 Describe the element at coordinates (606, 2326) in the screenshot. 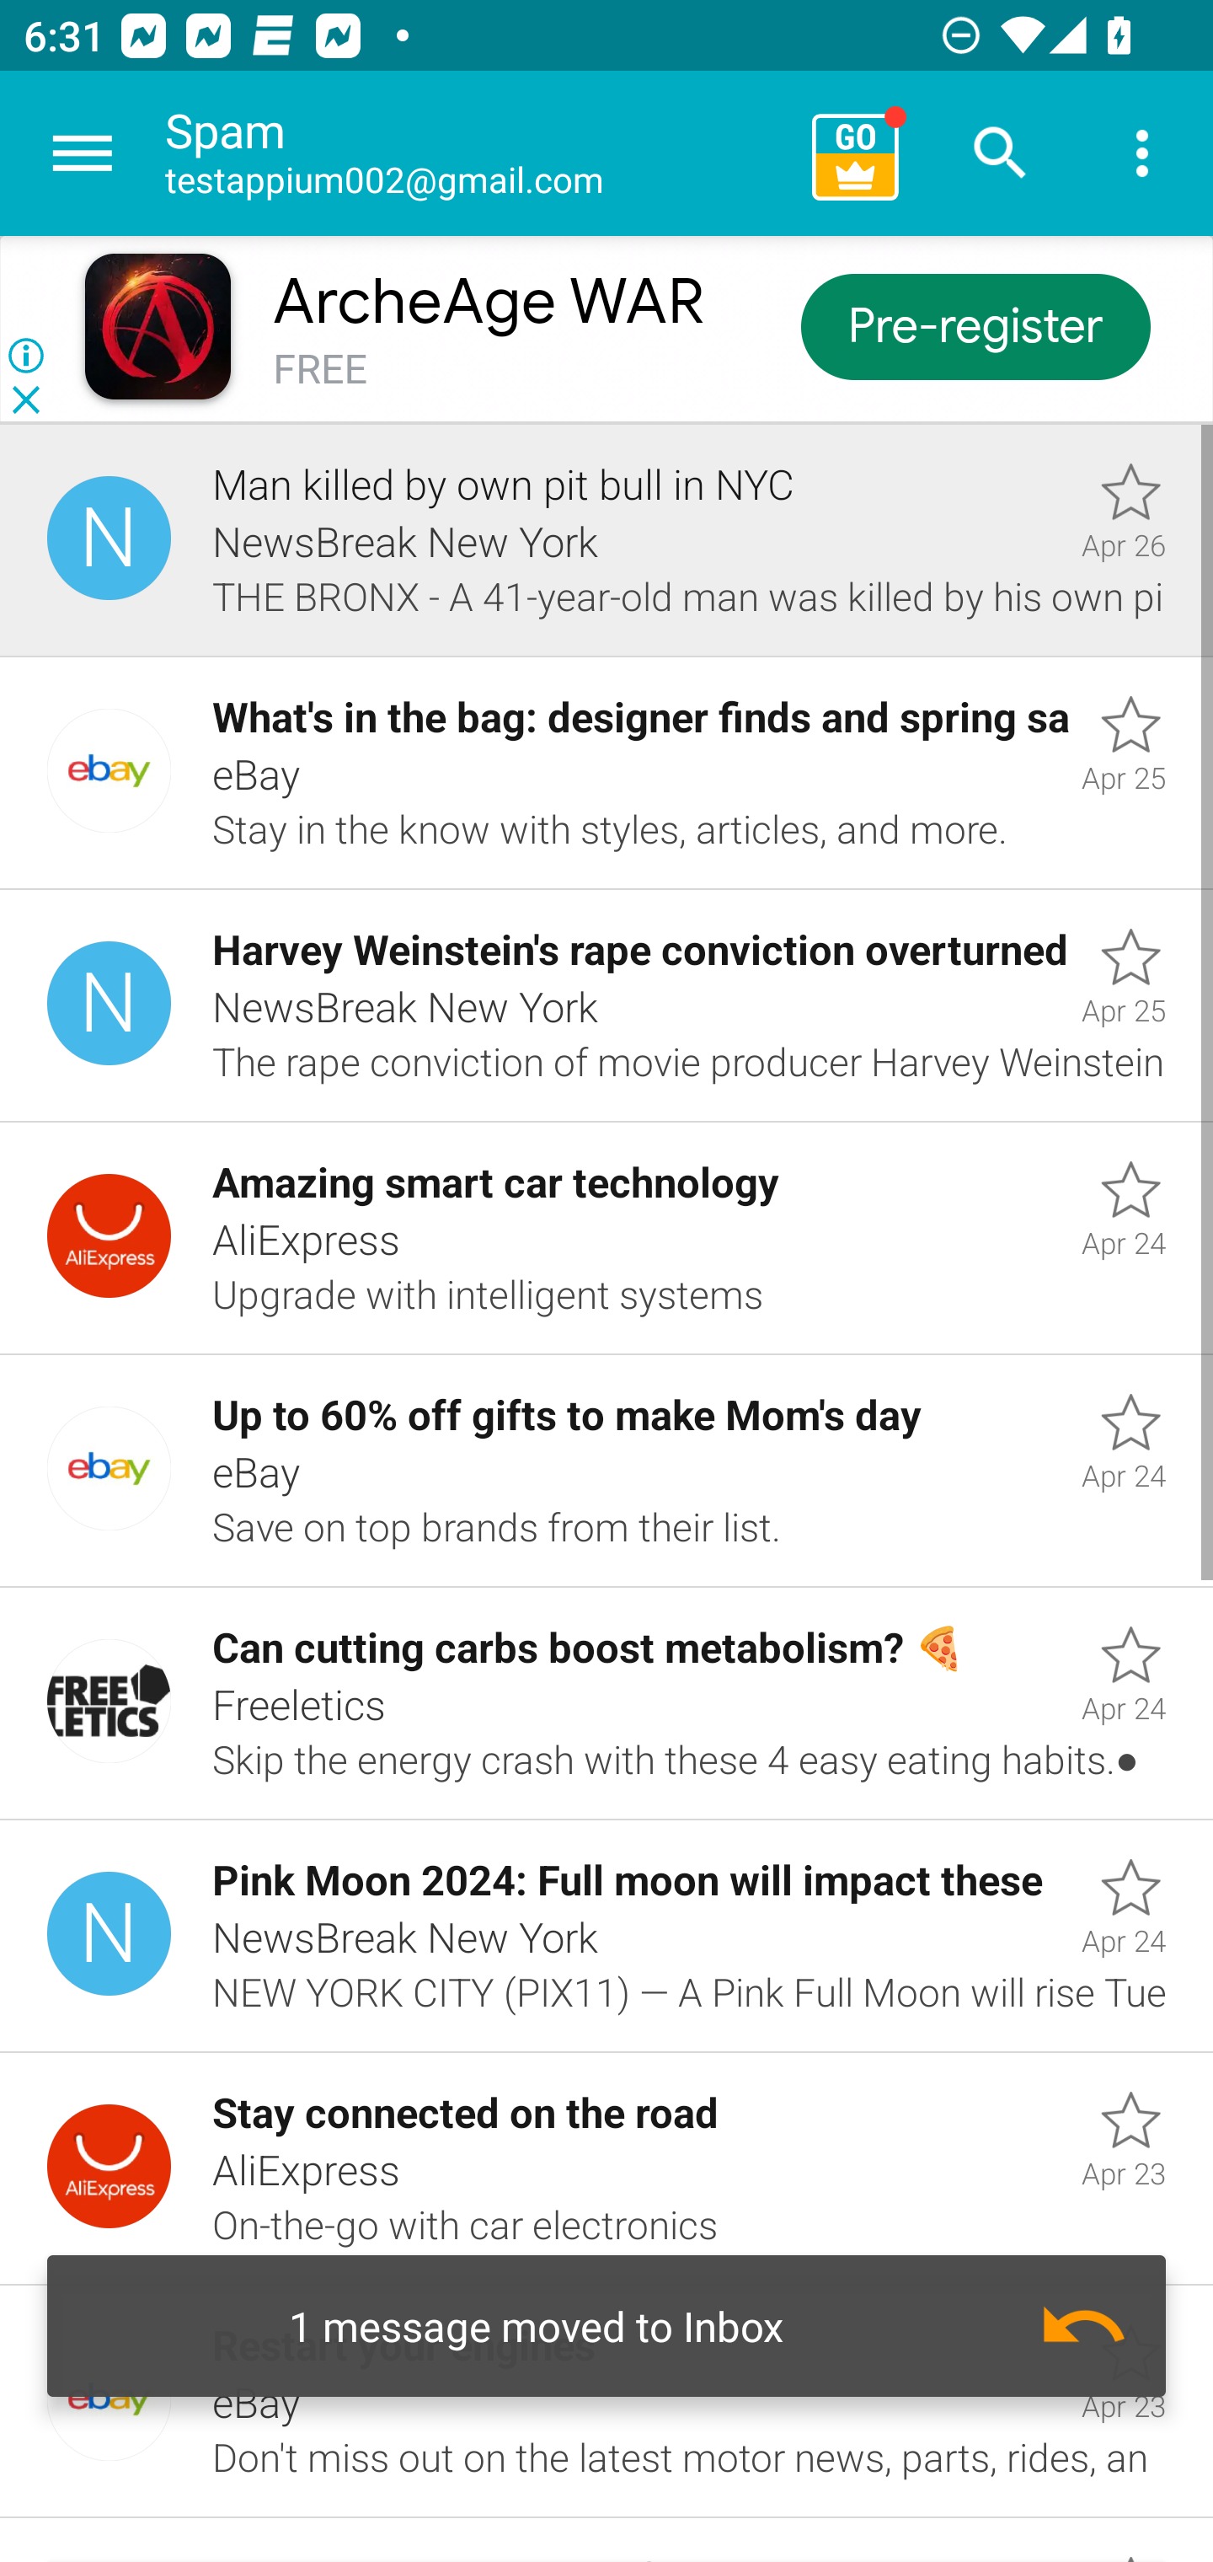

I see `Undo 1 message moved to Inbox` at that location.